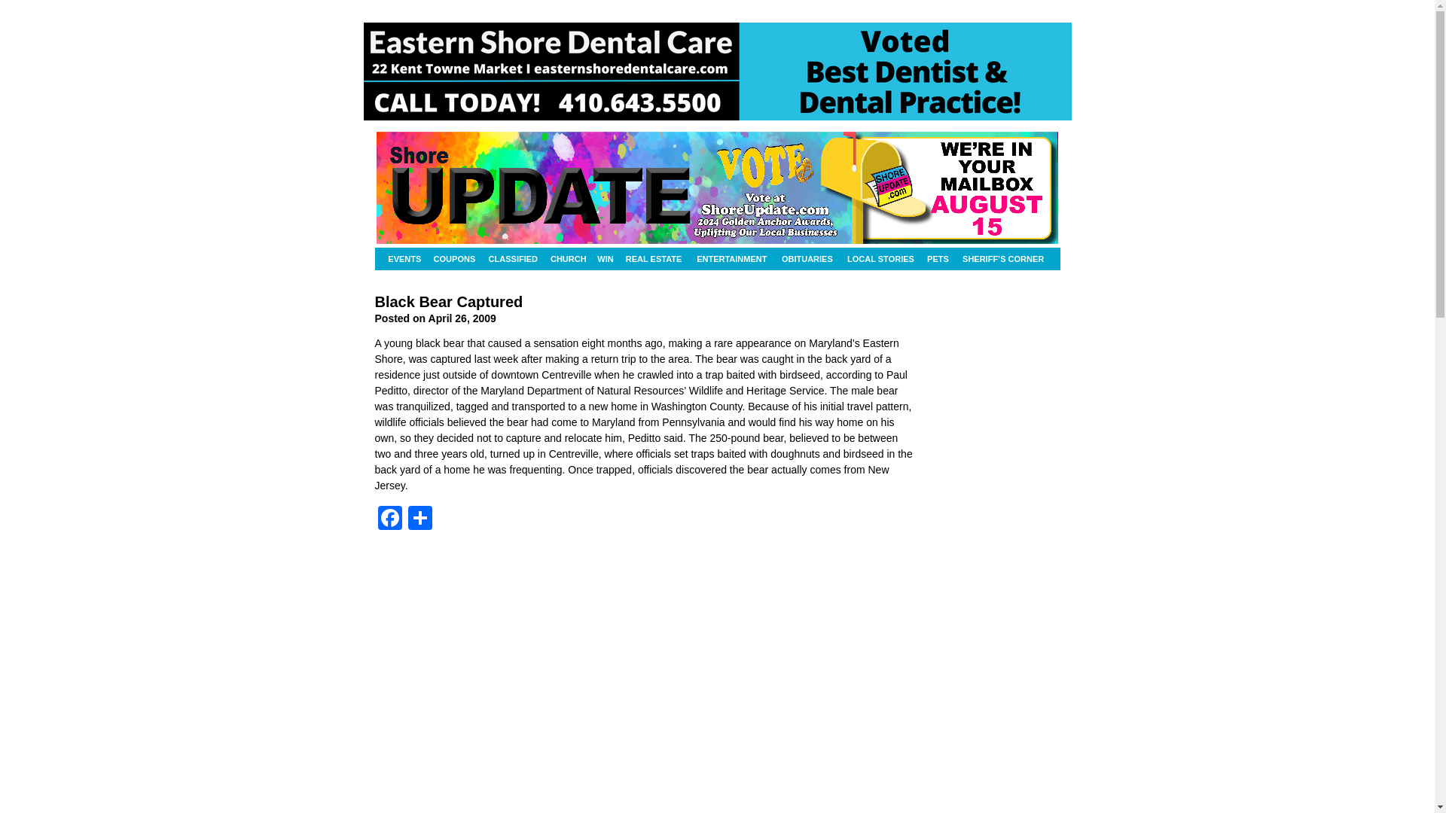 This screenshot has width=1446, height=813. Describe the element at coordinates (514, 259) in the screenshot. I see `CLASSIFIED` at that location.